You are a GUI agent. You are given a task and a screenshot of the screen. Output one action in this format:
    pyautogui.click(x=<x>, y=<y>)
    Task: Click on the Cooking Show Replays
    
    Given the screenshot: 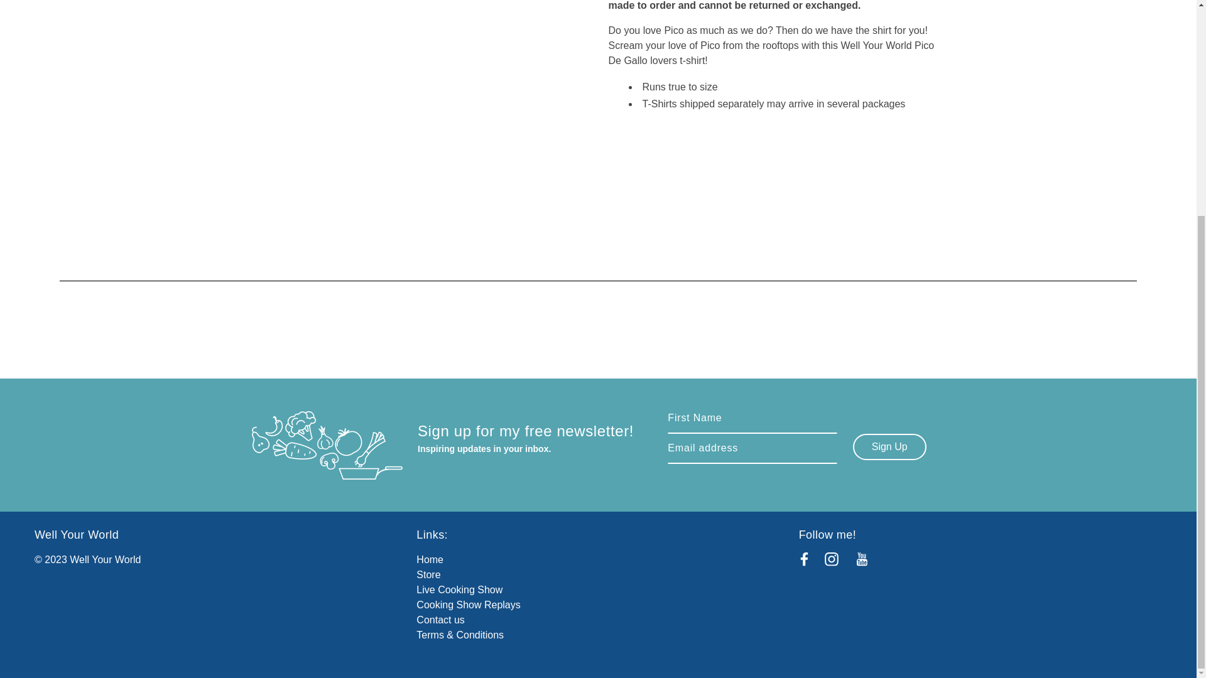 What is the action you would take?
    pyautogui.click(x=467, y=605)
    